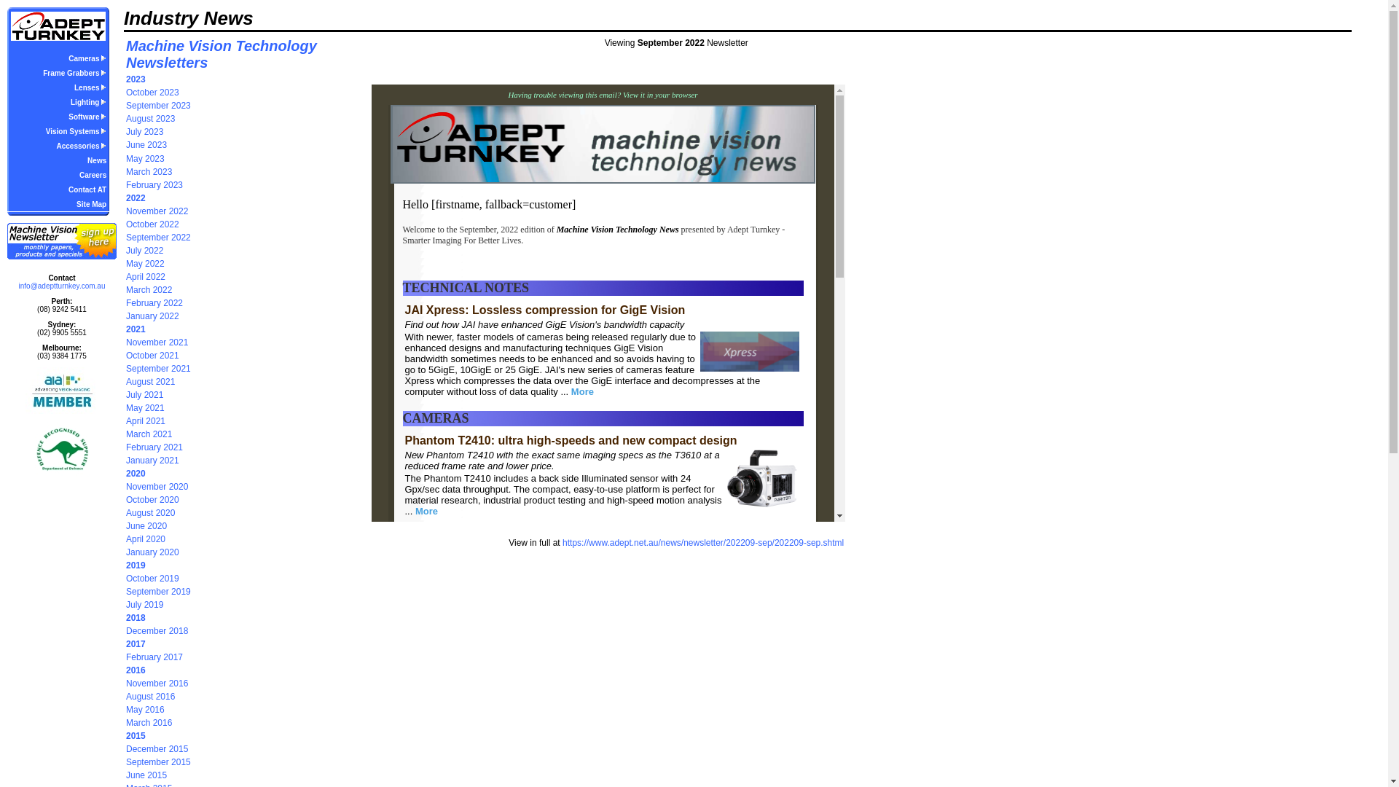 This screenshot has height=787, width=1399. I want to click on Lenses, so click(90, 87).